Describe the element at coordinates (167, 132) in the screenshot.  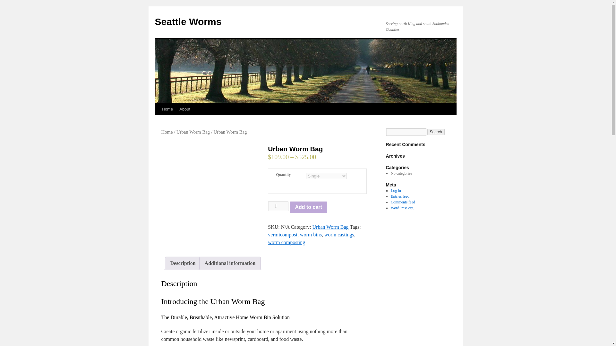
I see `Home` at that location.